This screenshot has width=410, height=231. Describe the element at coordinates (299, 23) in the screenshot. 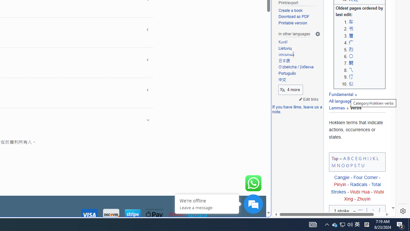

I see `Printable version` at that location.